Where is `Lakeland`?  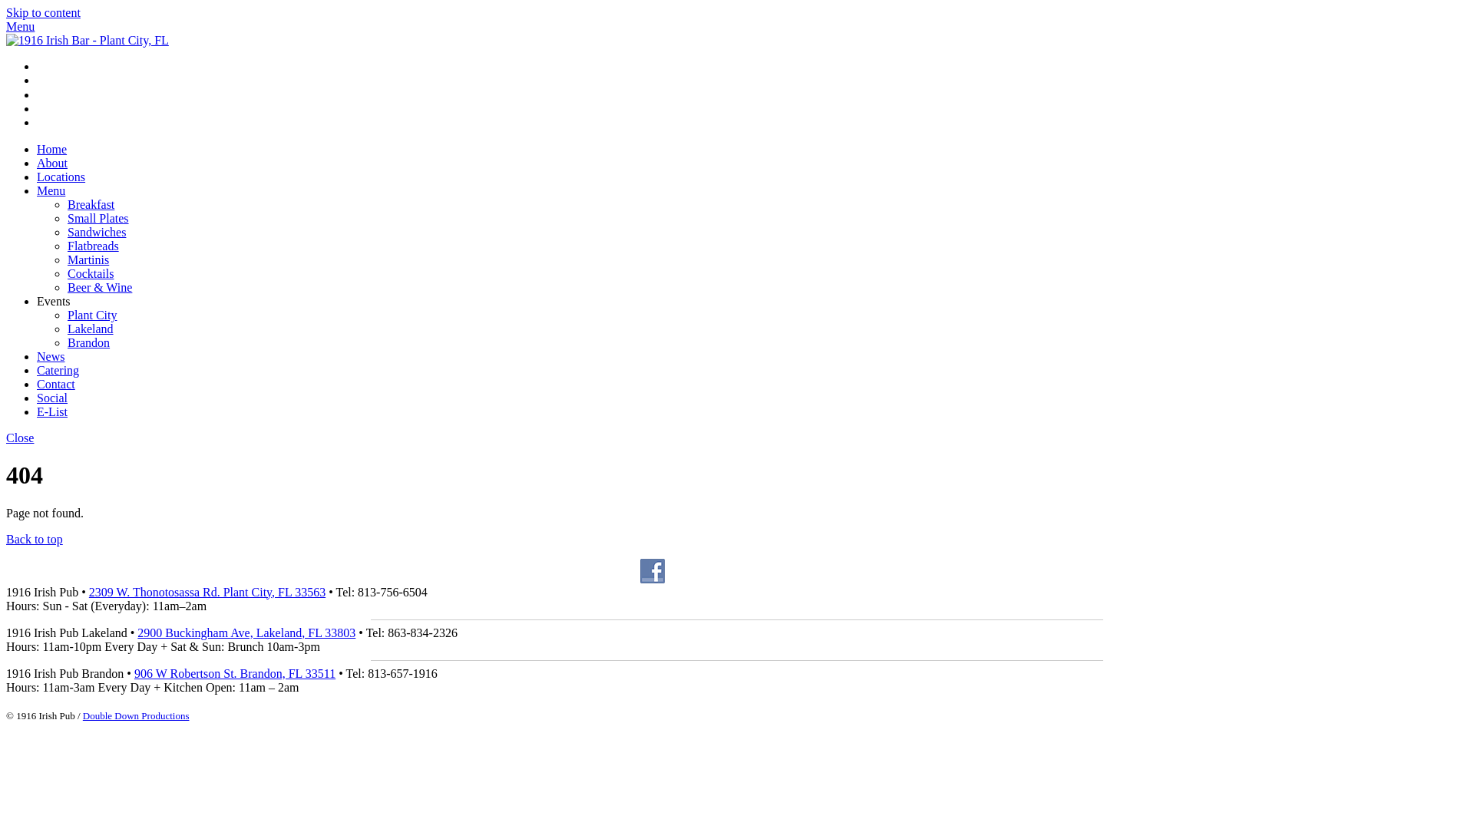 Lakeland is located at coordinates (91, 329).